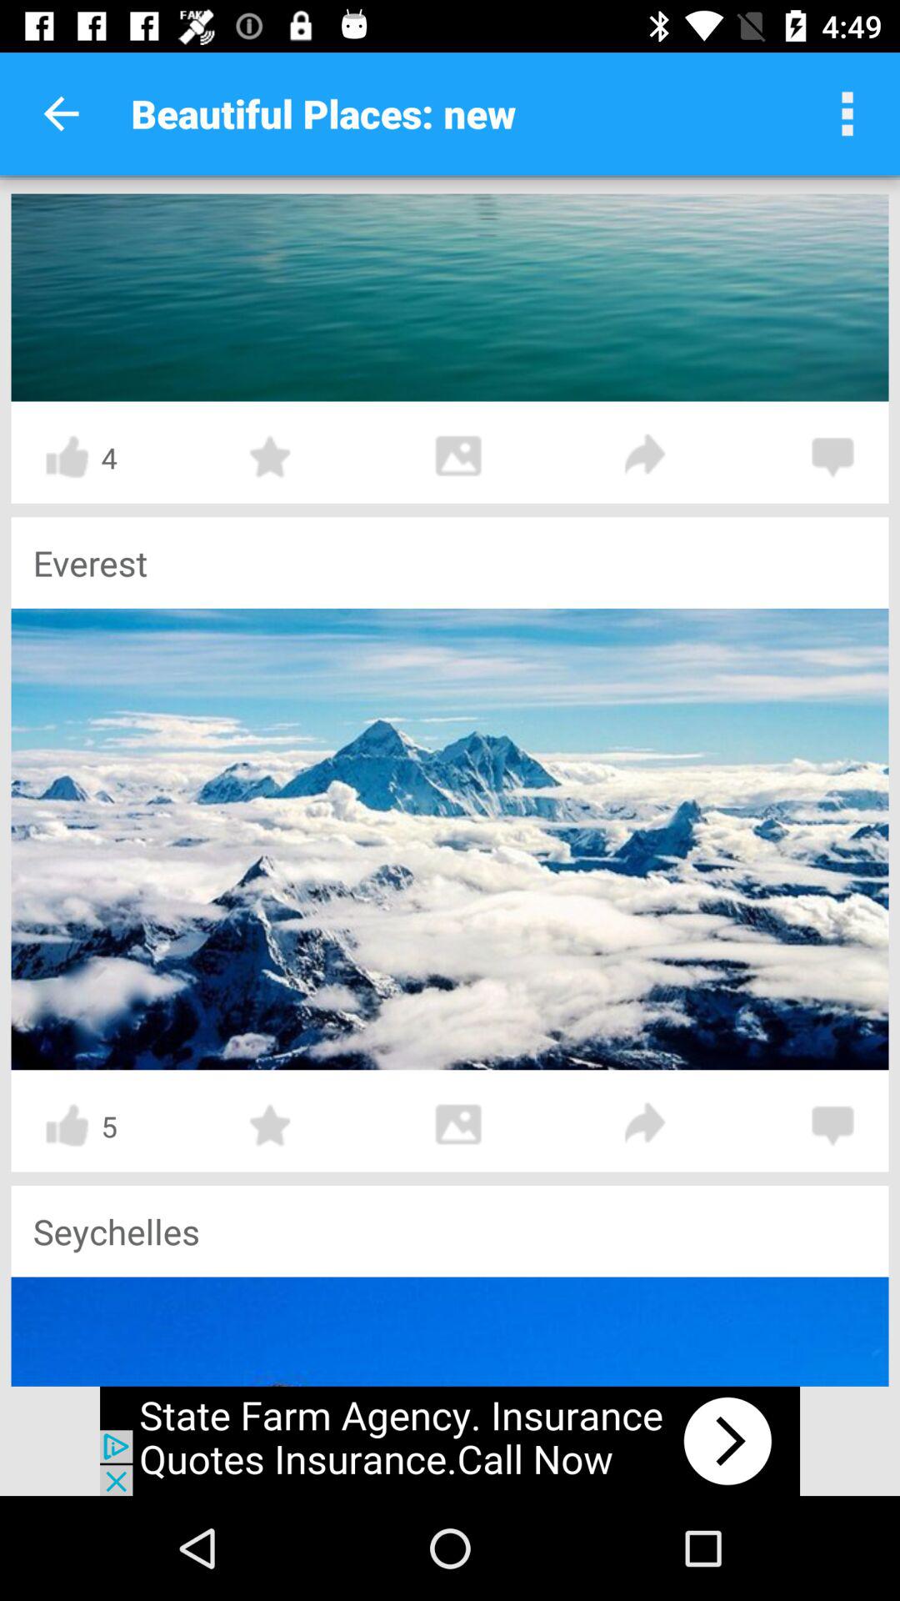  I want to click on chat, so click(832, 457).